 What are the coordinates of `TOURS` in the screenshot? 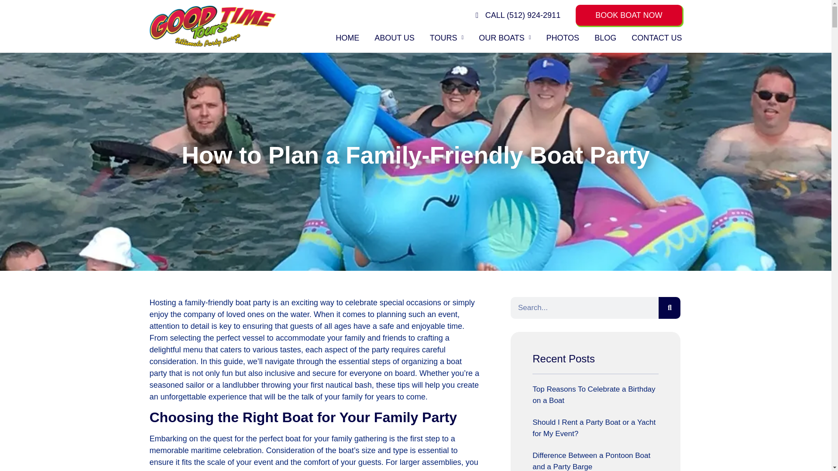 It's located at (446, 38).